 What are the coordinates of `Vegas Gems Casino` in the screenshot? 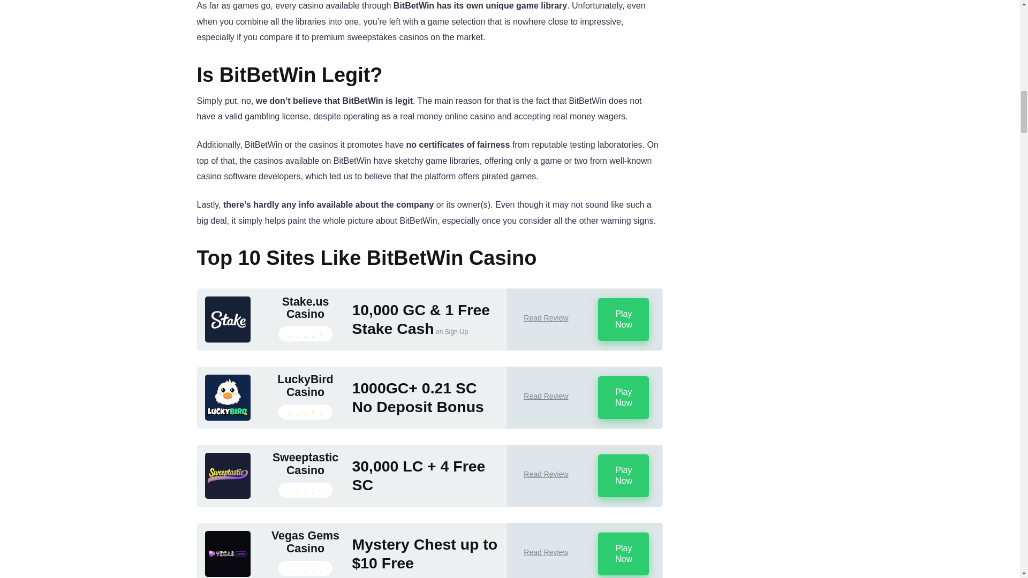 It's located at (228, 574).